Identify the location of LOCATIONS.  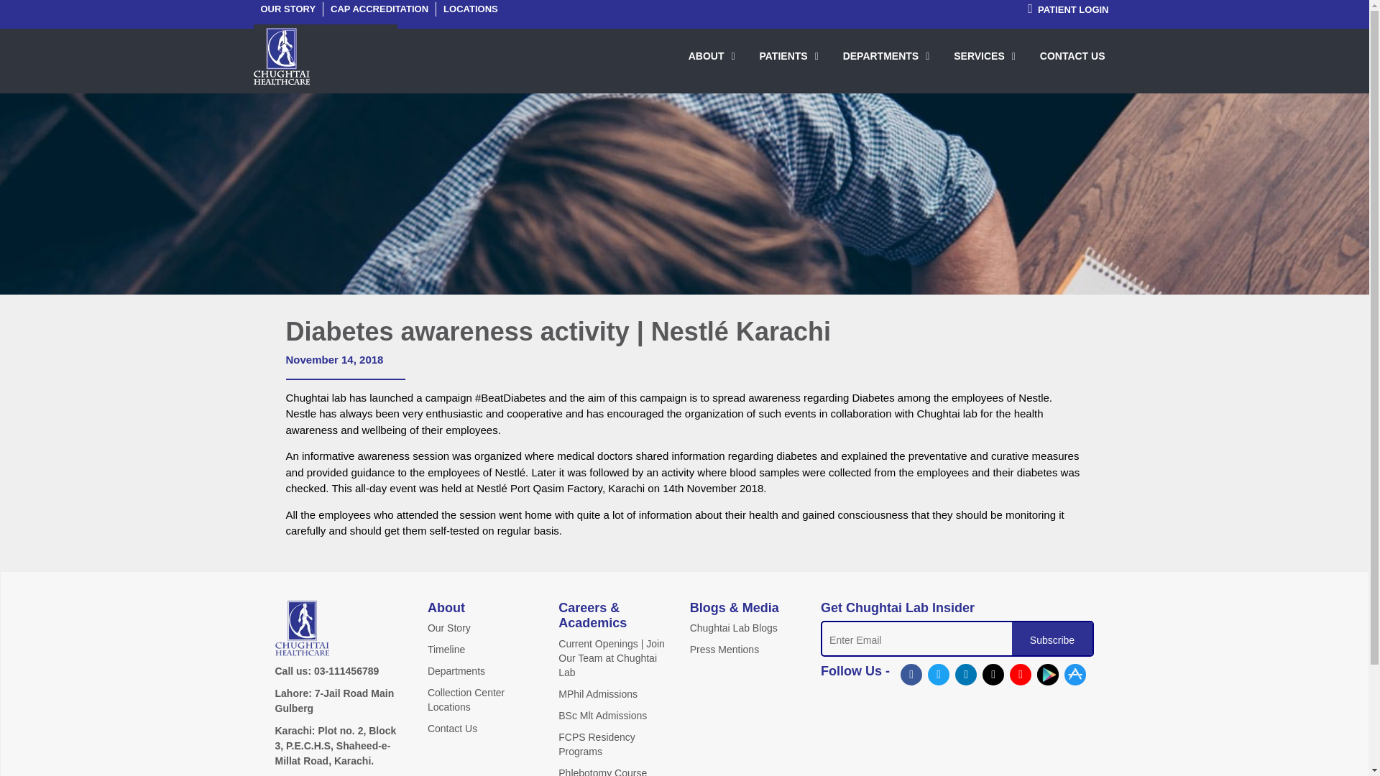
(470, 9).